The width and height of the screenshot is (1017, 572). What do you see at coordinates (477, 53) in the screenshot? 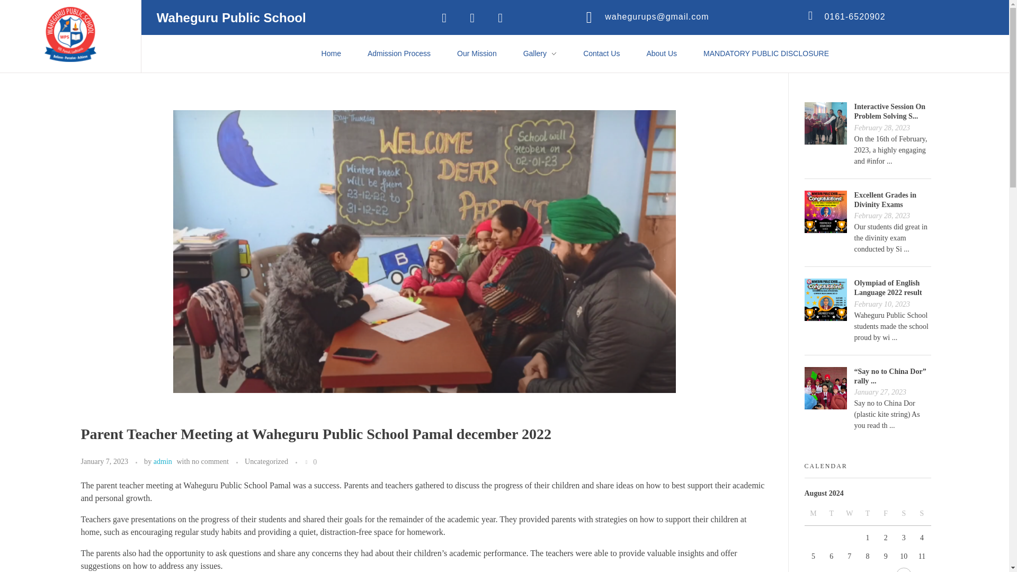
I see `Our Mission` at bounding box center [477, 53].